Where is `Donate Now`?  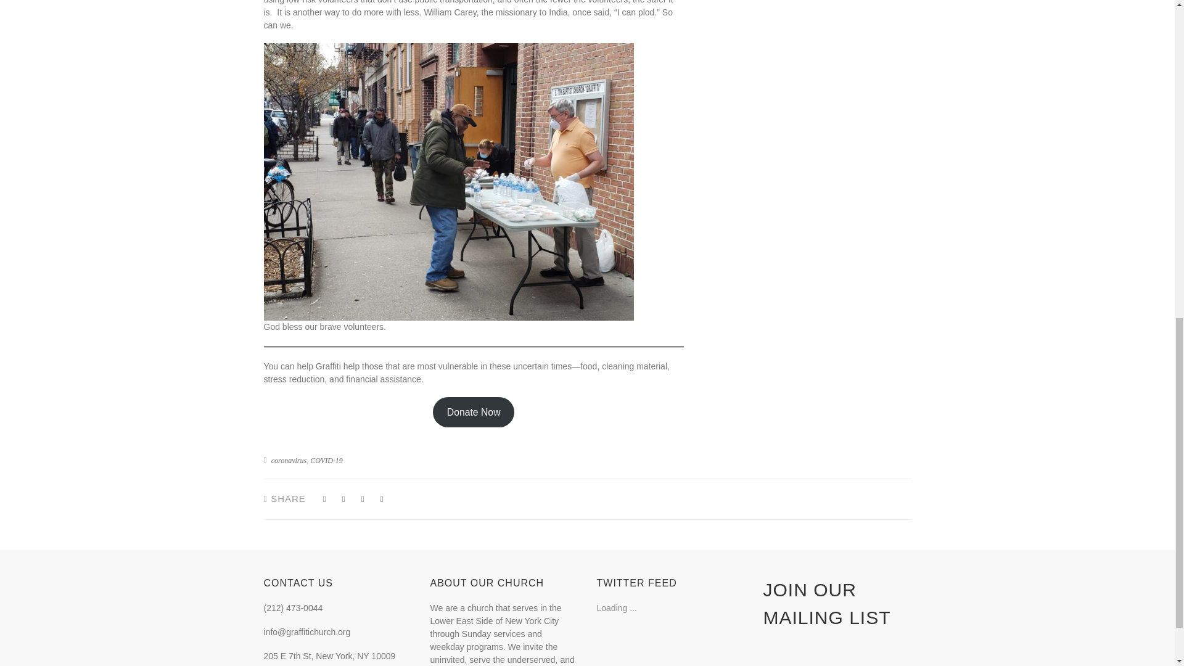 Donate Now is located at coordinates (474, 412).